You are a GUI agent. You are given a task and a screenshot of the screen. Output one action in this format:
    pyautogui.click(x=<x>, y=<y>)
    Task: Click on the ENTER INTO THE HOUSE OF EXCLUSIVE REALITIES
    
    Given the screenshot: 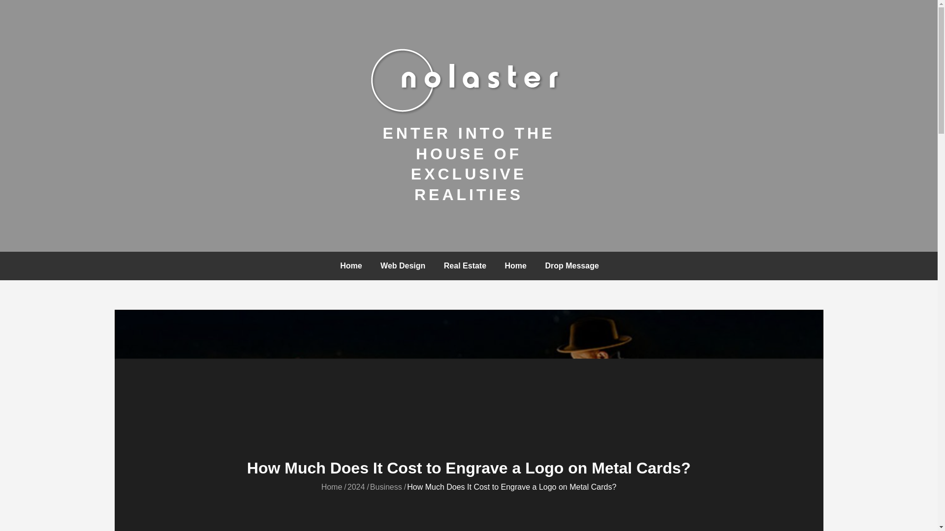 What is the action you would take?
    pyautogui.click(x=469, y=163)
    